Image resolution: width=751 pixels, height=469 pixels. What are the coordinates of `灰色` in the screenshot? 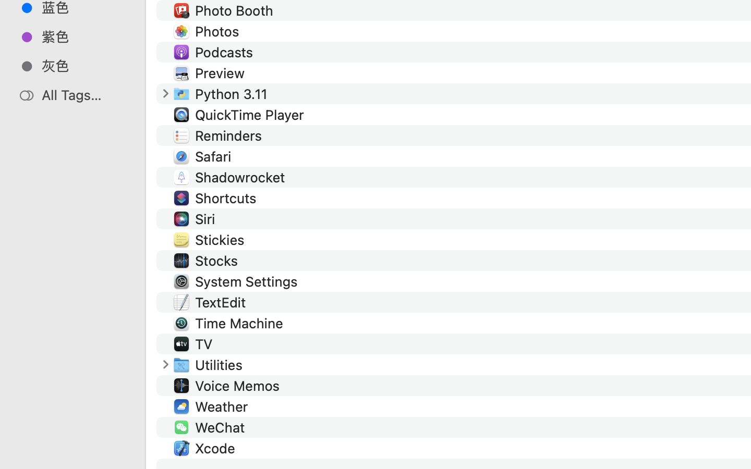 It's located at (84, 66).